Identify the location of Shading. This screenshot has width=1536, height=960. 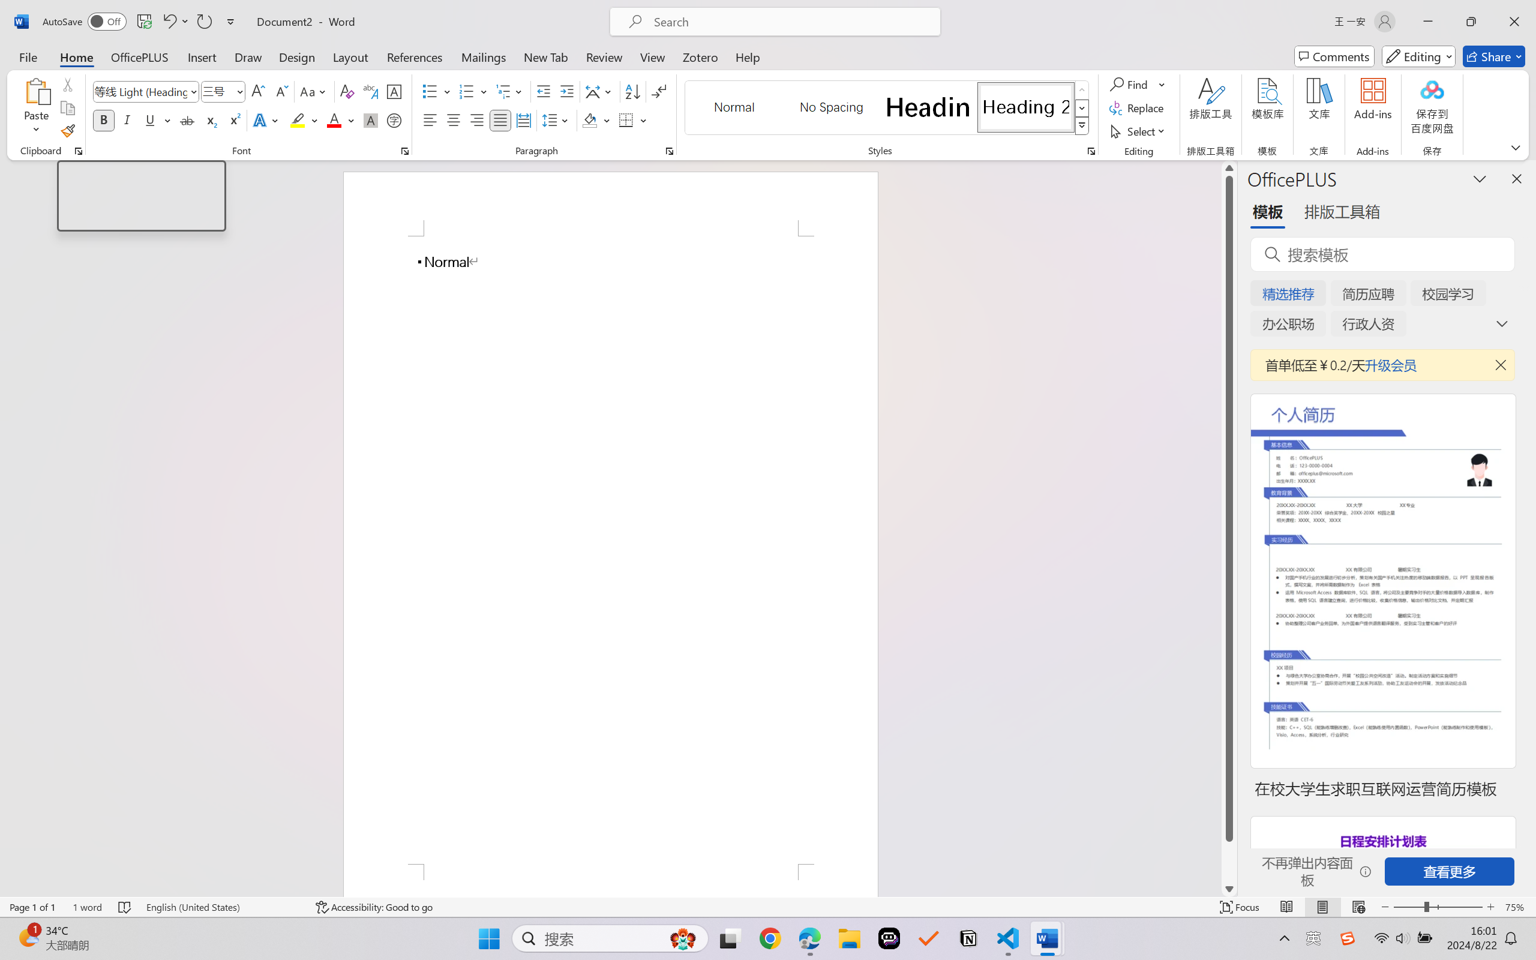
(596, 120).